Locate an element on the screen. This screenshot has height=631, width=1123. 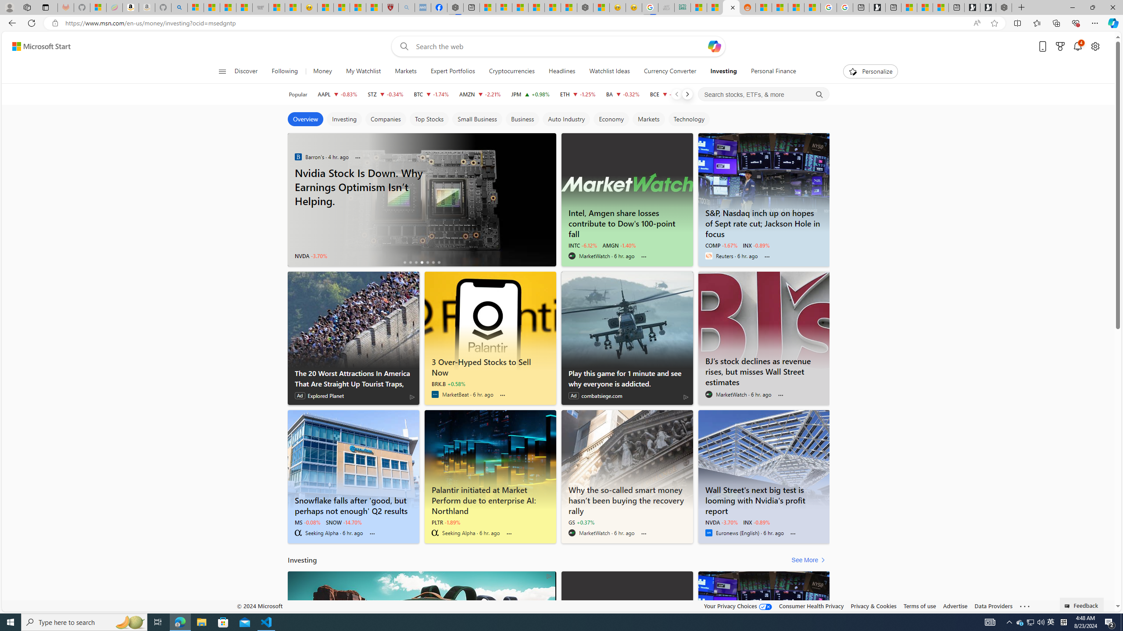
Investing is located at coordinates (723, 71).